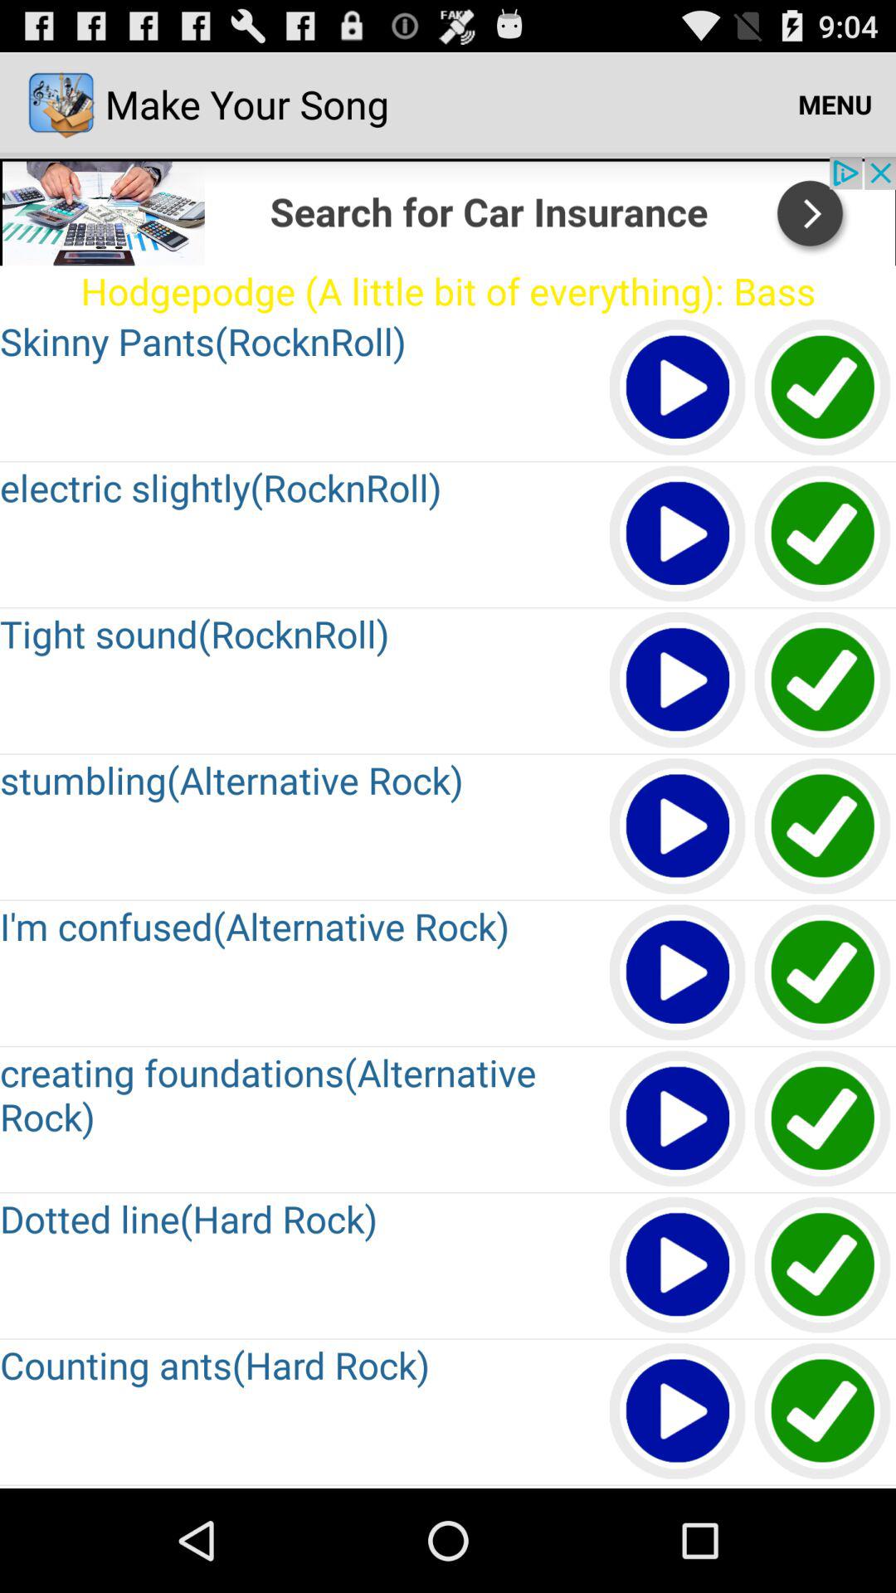  Describe the element at coordinates (679, 680) in the screenshot. I see `click to play option` at that location.